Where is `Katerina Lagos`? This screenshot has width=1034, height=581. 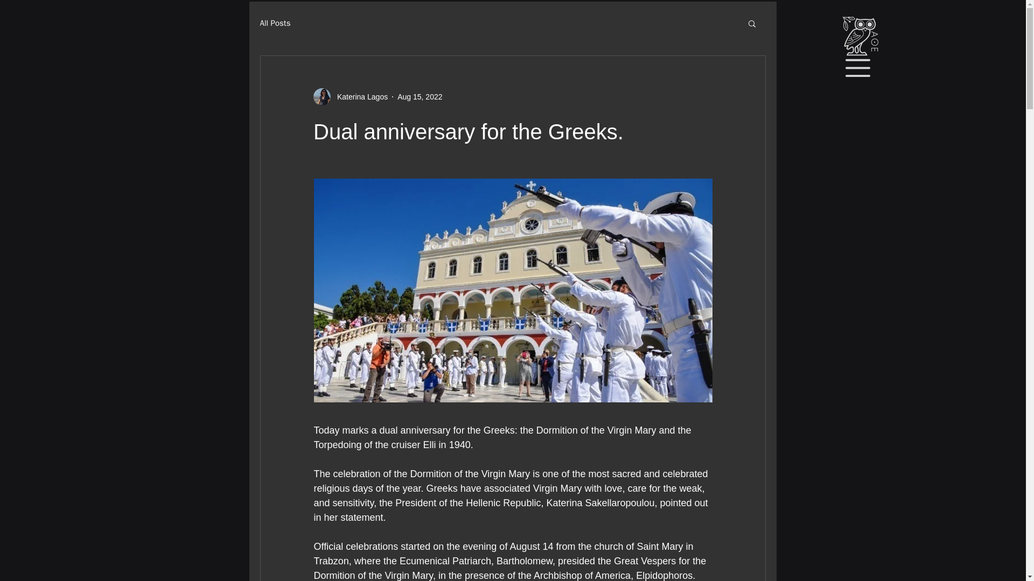 Katerina Lagos is located at coordinates (350, 97).